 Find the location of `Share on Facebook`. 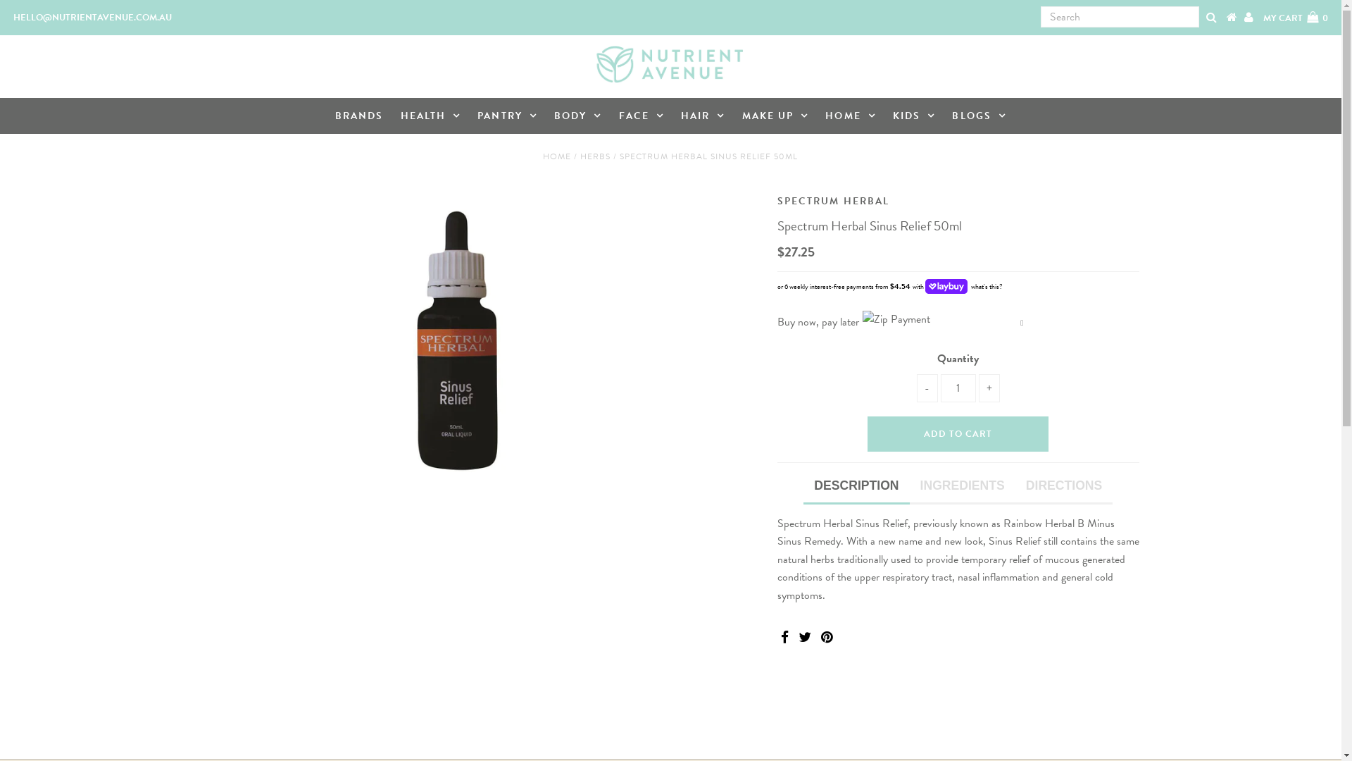

Share on Facebook is located at coordinates (784, 638).